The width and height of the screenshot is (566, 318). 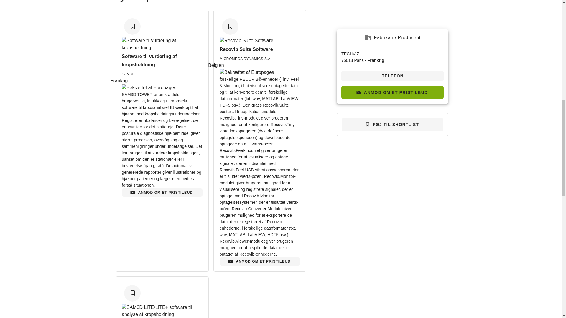 What do you see at coordinates (133, 26) in the screenshot?
I see `BOOKMARK OUTLINE ICON` at bounding box center [133, 26].